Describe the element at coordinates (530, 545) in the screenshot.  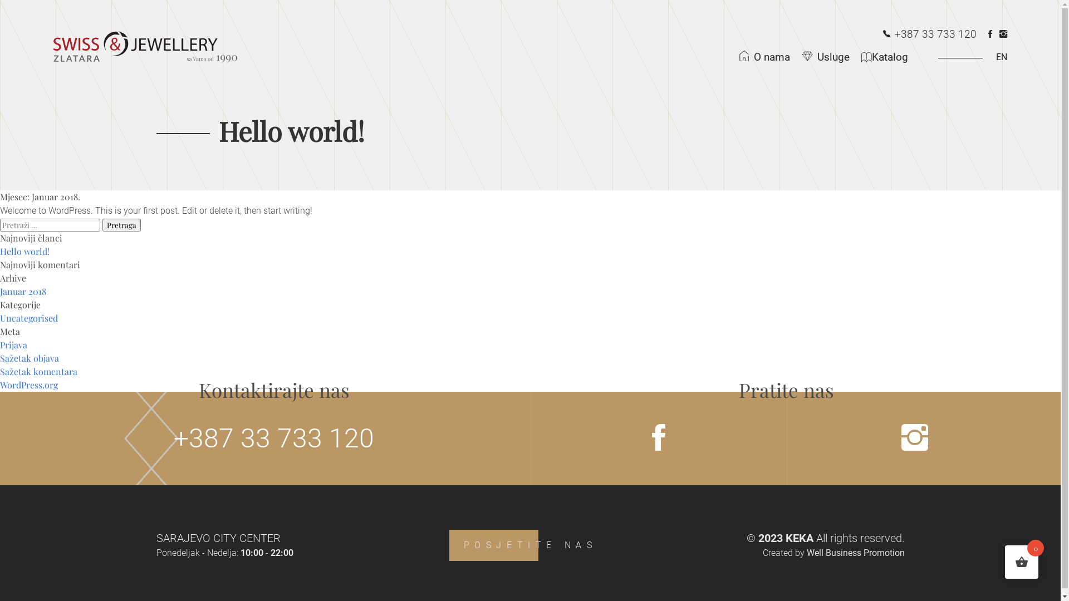
I see `POSJETITE NAS` at that location.